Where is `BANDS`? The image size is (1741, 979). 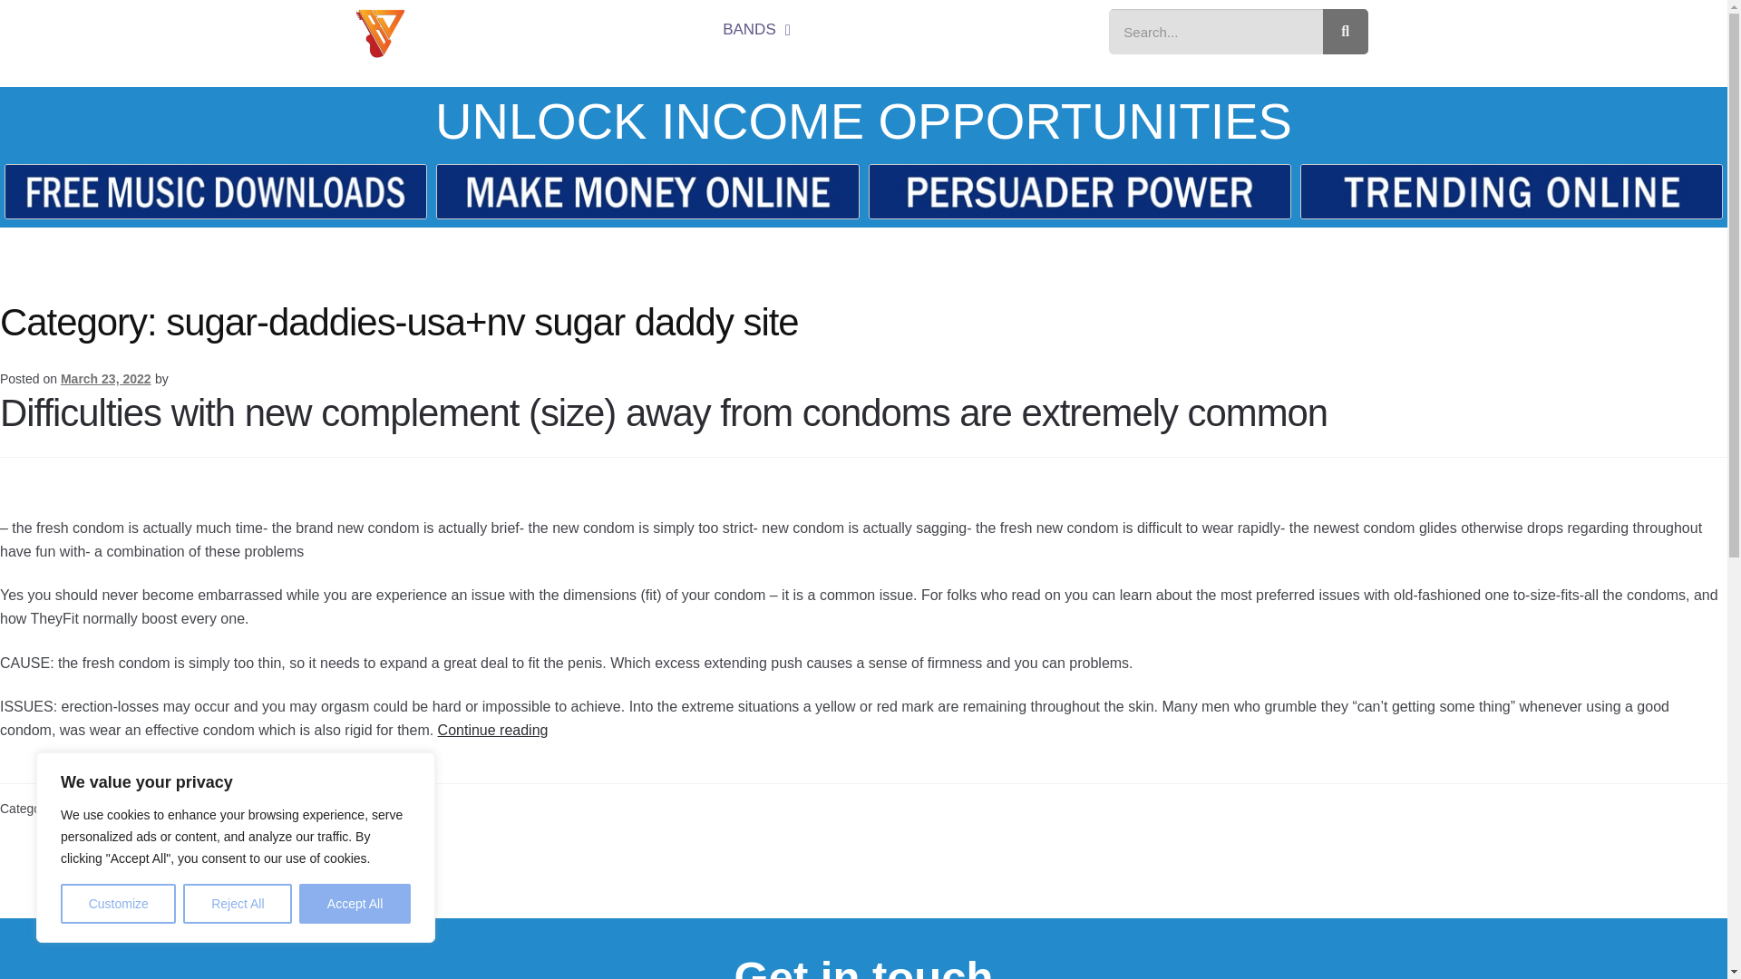 BANDS is located at coordinates (756, 29).